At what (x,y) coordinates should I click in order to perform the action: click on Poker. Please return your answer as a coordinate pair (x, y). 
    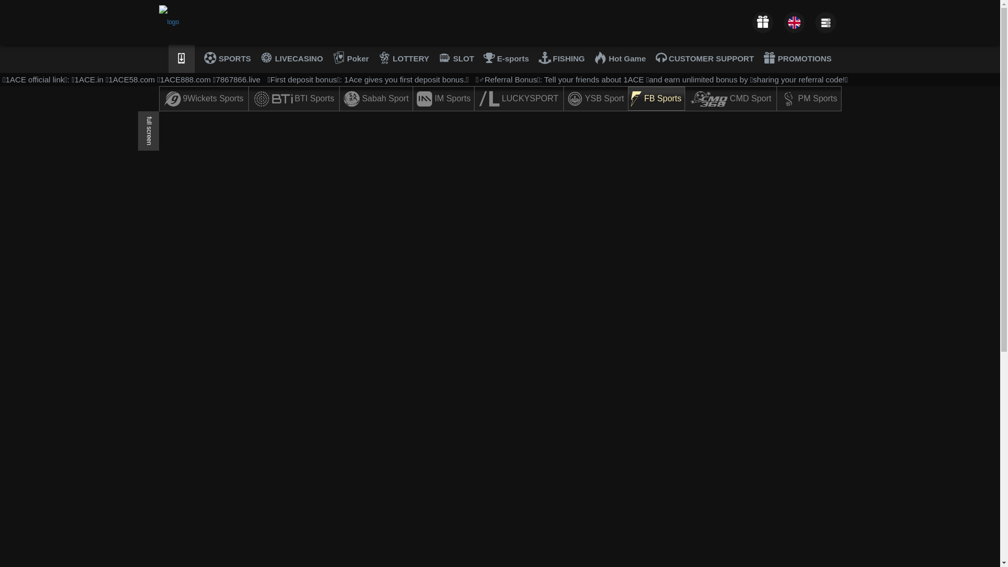
    Looking at the image, I should click on (351, 59).